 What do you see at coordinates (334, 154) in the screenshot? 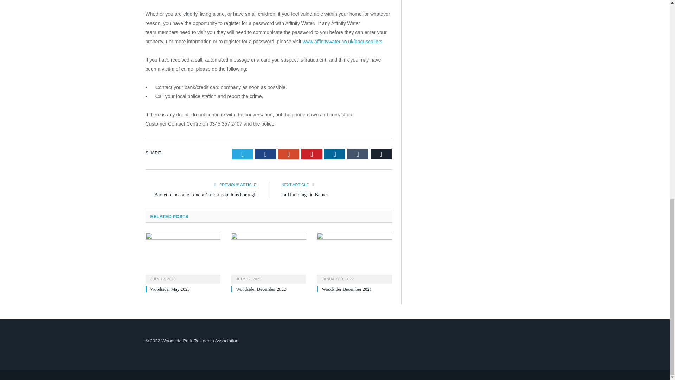
I see `Share on LinkedIn` at bounding box center [334, 154].